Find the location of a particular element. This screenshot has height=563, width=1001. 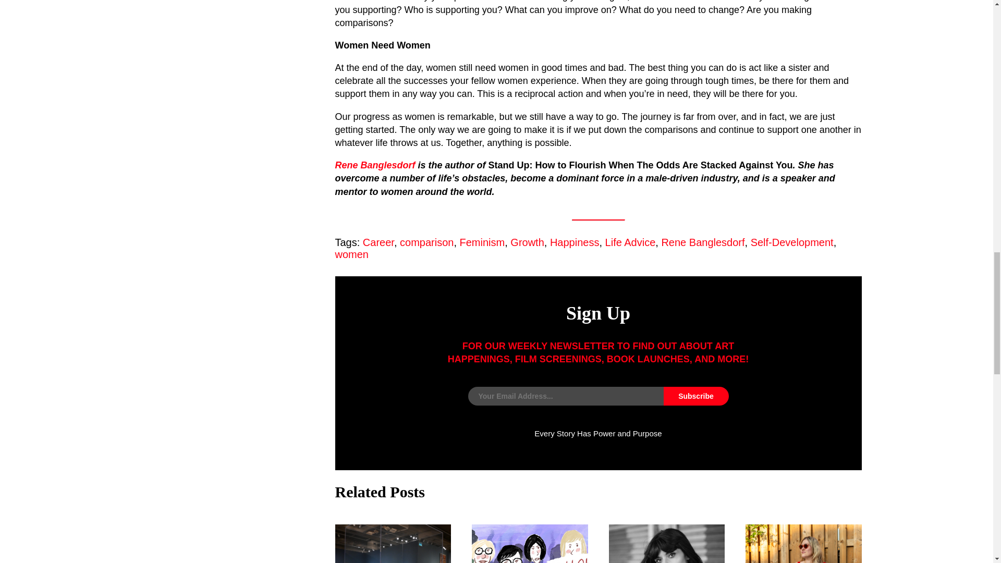

Life Advice is located at coordinates (630, 242).